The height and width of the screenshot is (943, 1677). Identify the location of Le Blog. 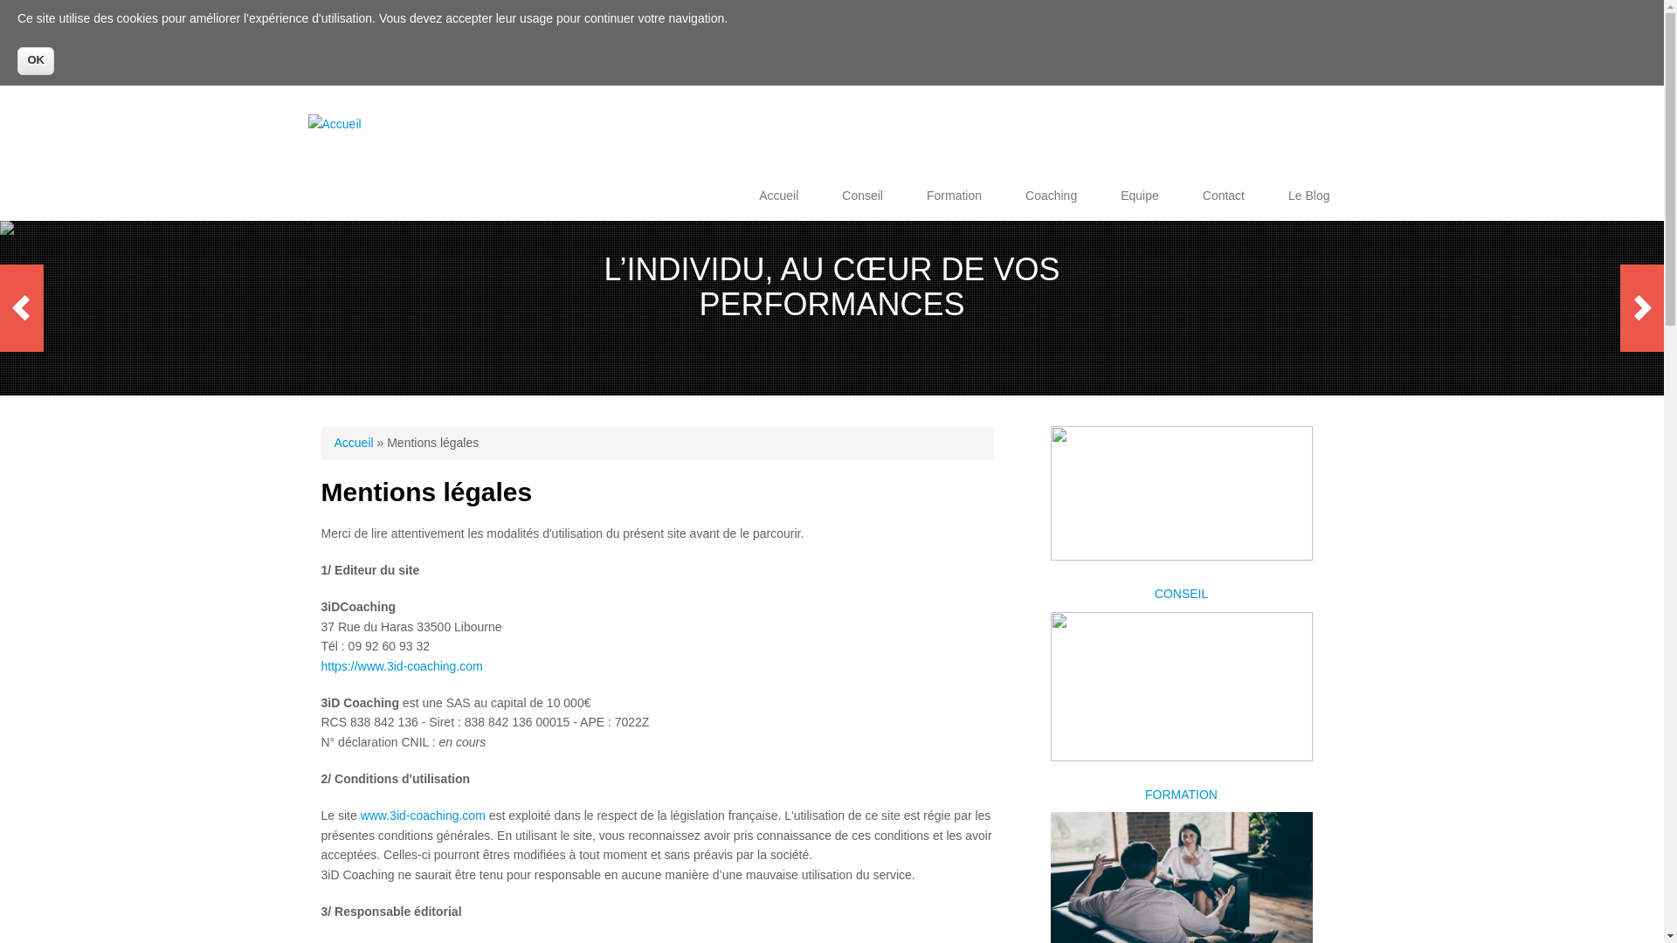
(1308, 196).